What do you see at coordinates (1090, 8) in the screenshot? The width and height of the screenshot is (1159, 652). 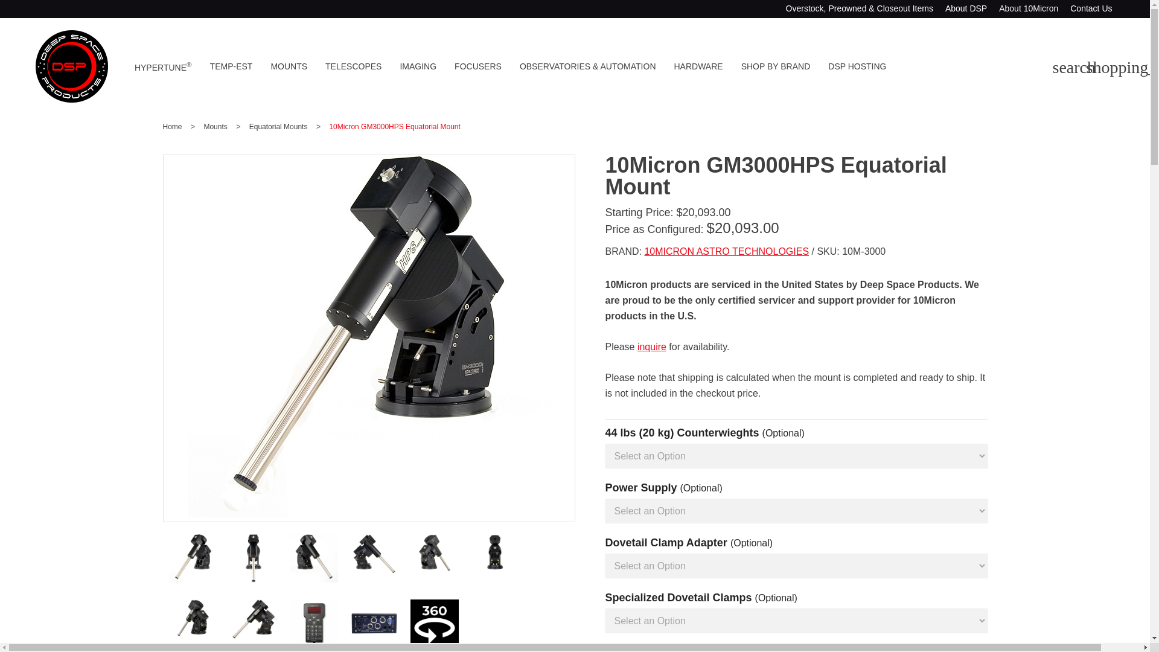 I see `Contact Us` at bounding box center [1090, 8].